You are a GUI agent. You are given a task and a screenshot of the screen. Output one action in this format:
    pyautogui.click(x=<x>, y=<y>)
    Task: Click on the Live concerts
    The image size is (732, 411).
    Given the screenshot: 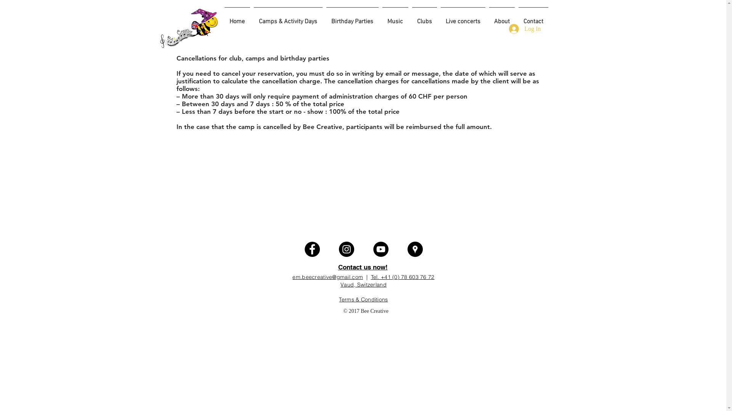 What is the action you would take?
    pyautogui.click(x=463, y=18)
    